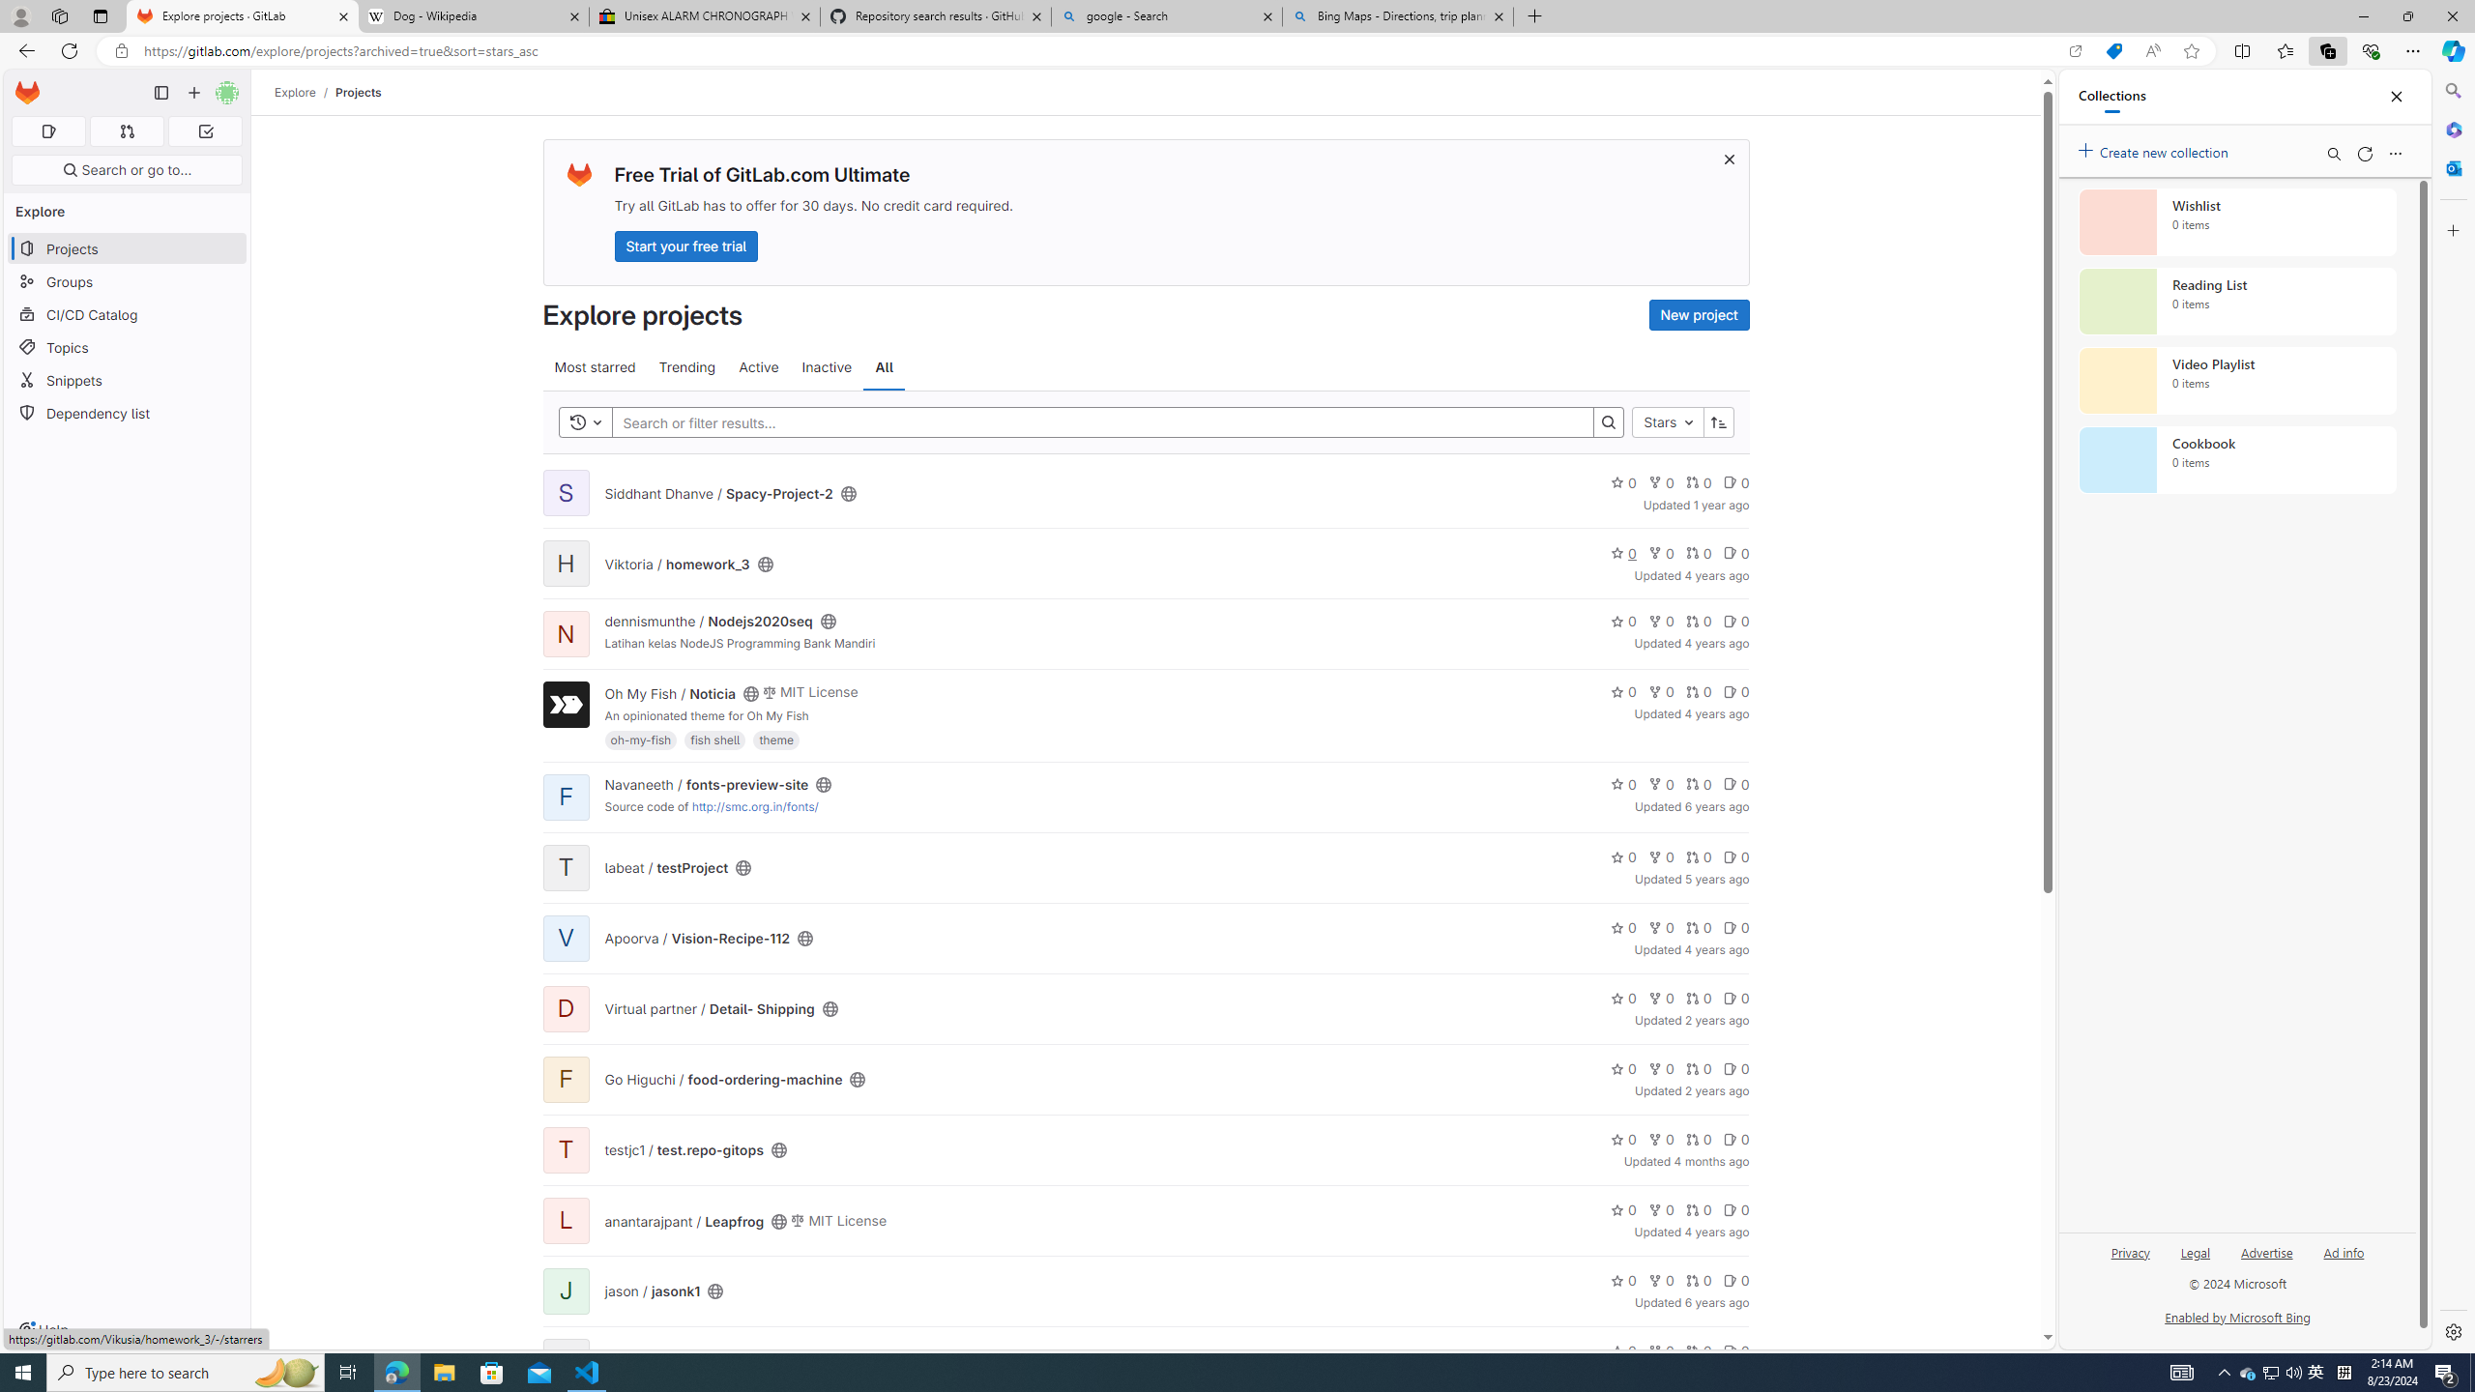  What do you see at coordinates (2197, 1261) in the screenshot?
I see `Legal` at bounding box center [2197, 1261].